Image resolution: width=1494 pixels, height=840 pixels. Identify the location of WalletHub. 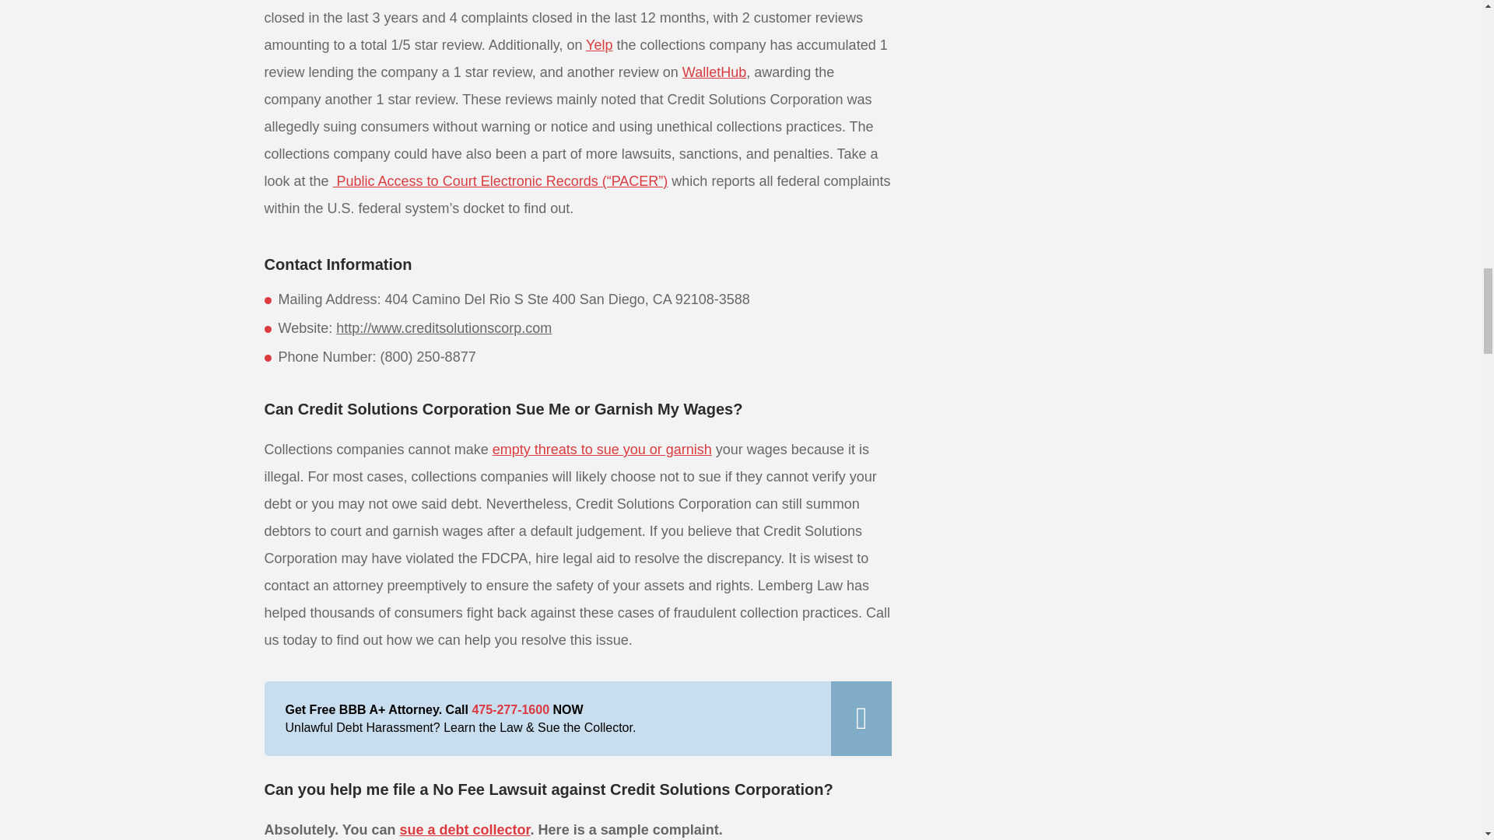
(714, 72).